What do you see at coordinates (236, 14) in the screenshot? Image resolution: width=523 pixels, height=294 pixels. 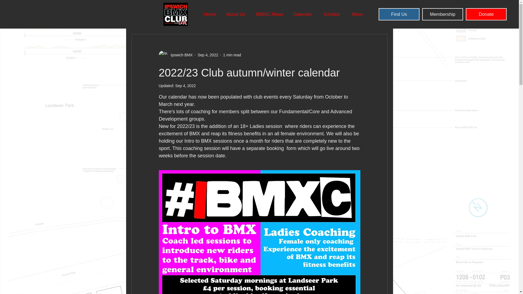 I see `About Us` at bounding box center [236, 14].